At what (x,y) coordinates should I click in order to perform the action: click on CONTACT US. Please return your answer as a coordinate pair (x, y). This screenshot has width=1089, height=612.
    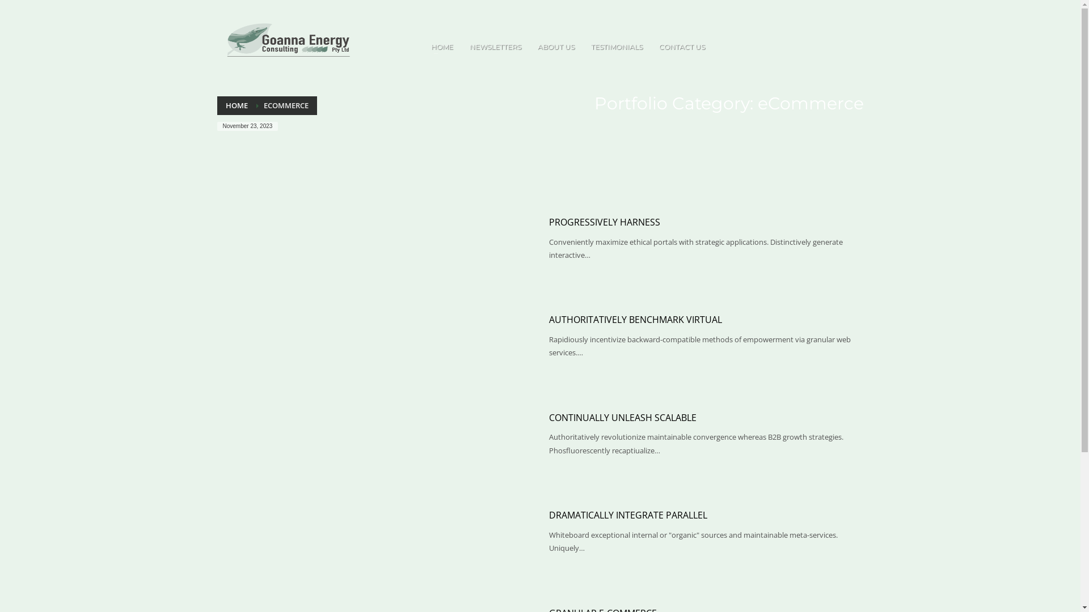
    Looking at the image, I should click on (682, 47).